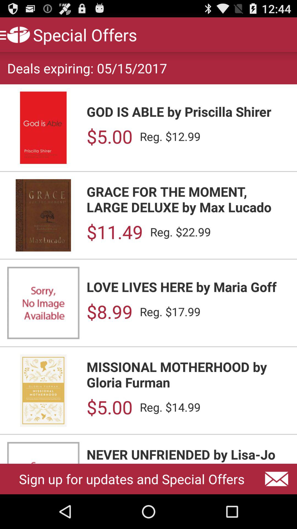  What do you see at coordinates (188, 111) in the screenshot?
I see `choose the god is able` at bounding box center [188, 111].